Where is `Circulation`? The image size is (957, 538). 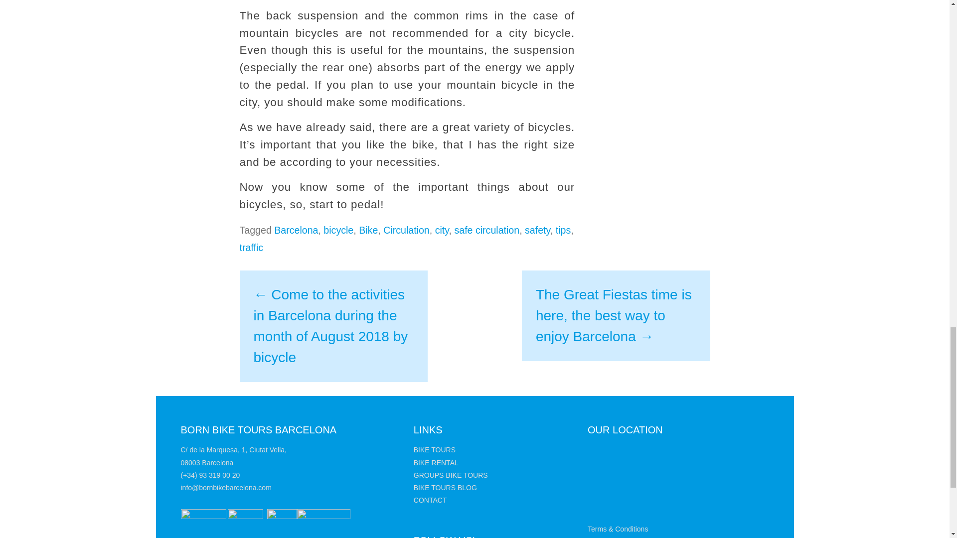 Circulation is located at coordinates (407, 230).